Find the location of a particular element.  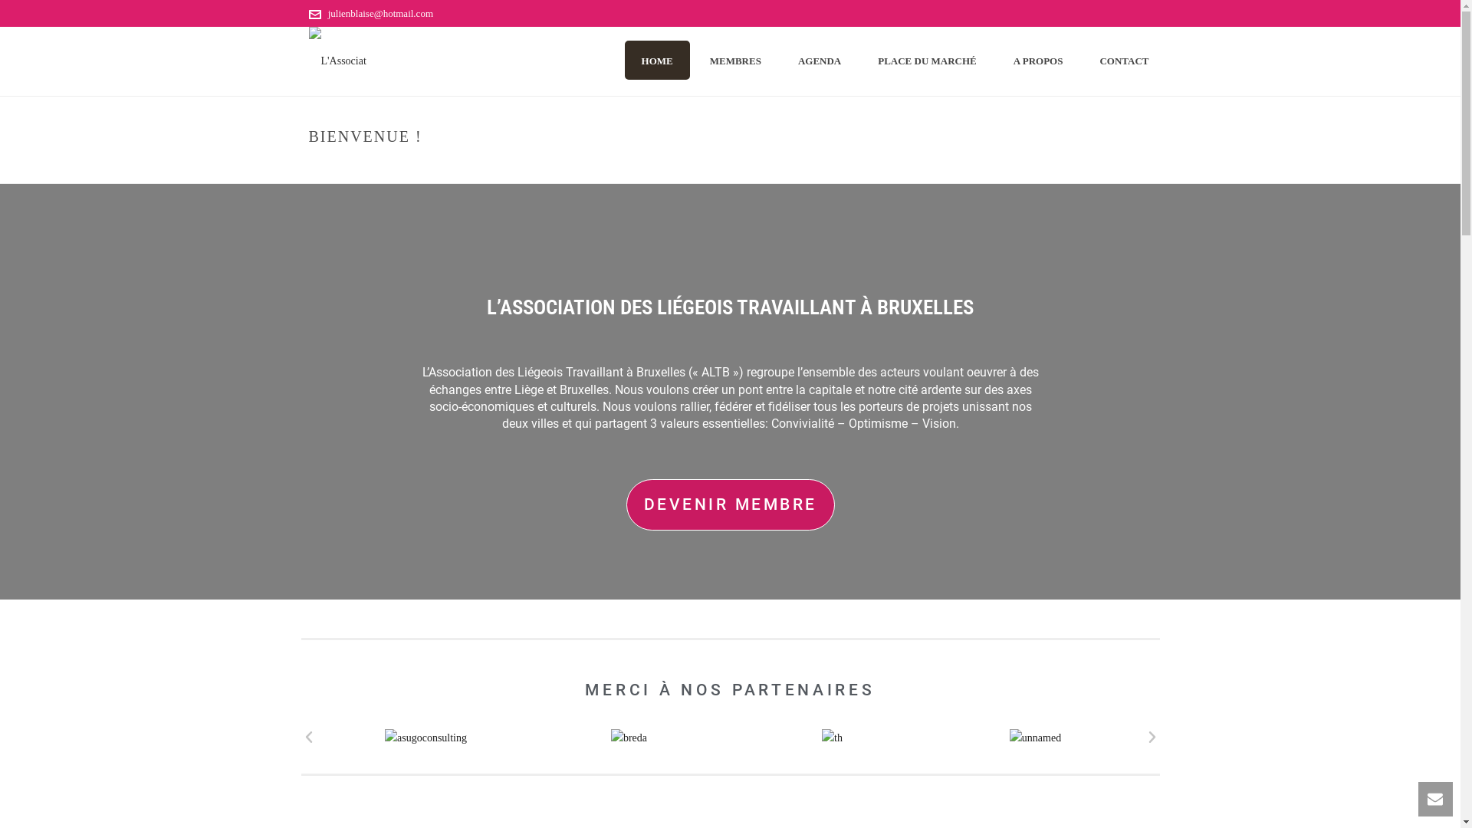

MEMBRES is located at coordinates (736, 60).